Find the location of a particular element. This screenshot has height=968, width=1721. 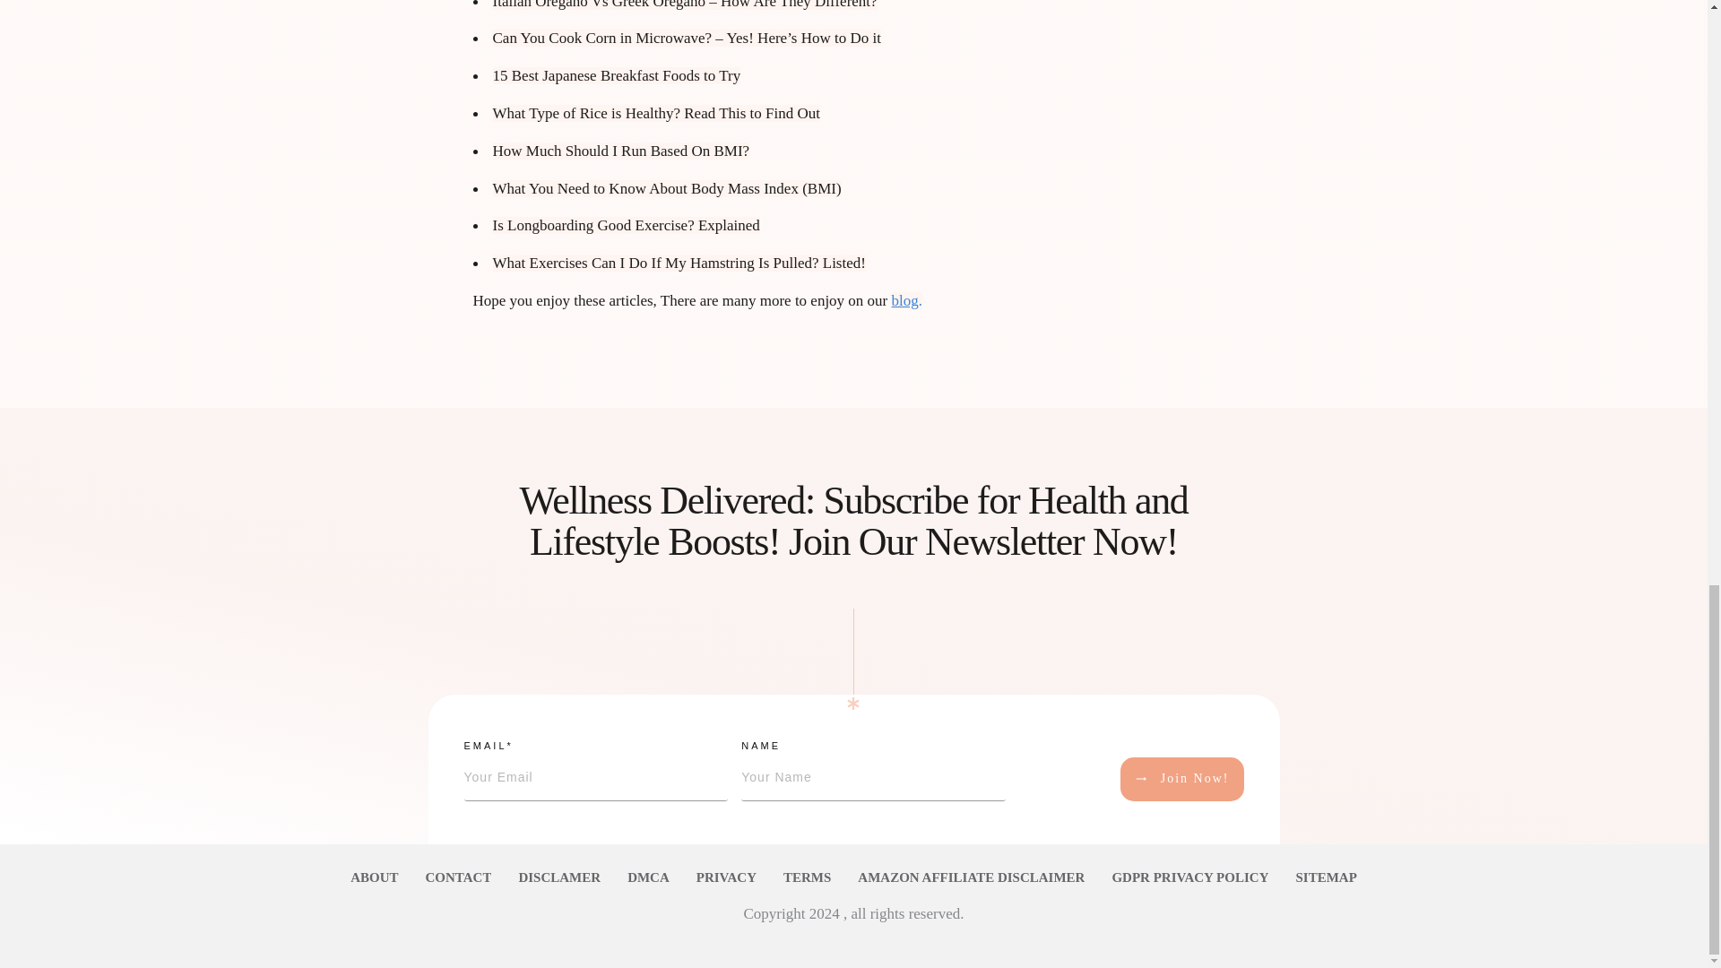

ABOUT is located at coordinates (374, 877).